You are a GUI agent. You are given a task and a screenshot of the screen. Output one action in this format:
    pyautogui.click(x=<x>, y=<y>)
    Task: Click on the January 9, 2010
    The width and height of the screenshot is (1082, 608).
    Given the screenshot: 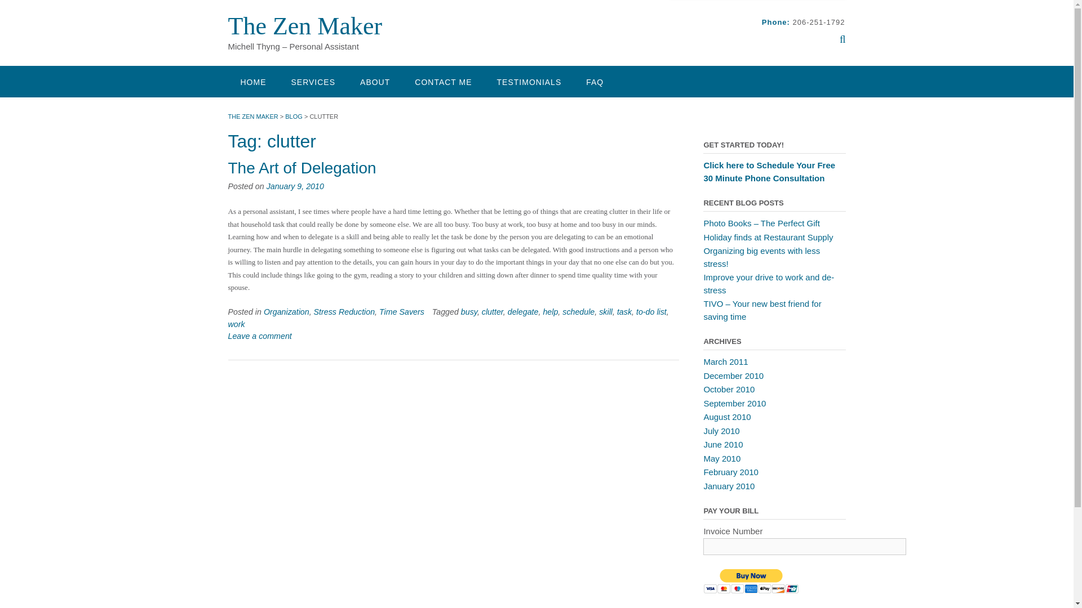 What is the action you would take?
    pyautogui.click(x=295, y=186)
    